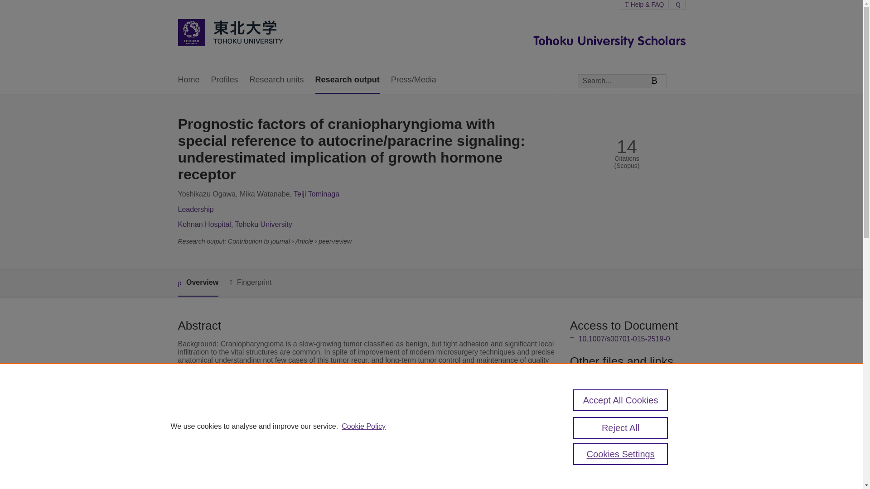 Image resolution: width=870 pixels, height=489 pixels. Describe the element at coordinates (276, 80) in the screenshot. I see `Research units` at that location.